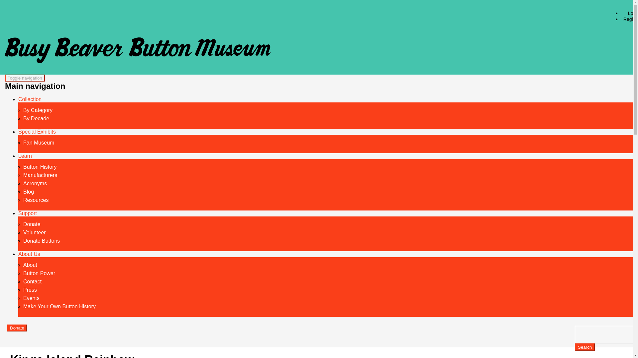 This screenshot has height=358, width=638. I want to click on Contact, so click(32, 281).